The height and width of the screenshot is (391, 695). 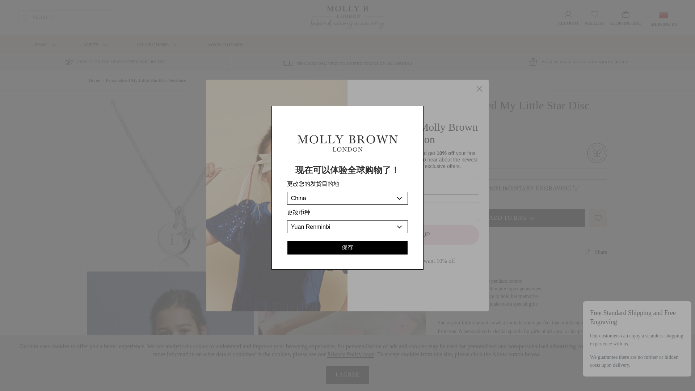 I want to click on Privacy Policy page, so click(x=351, y=354).